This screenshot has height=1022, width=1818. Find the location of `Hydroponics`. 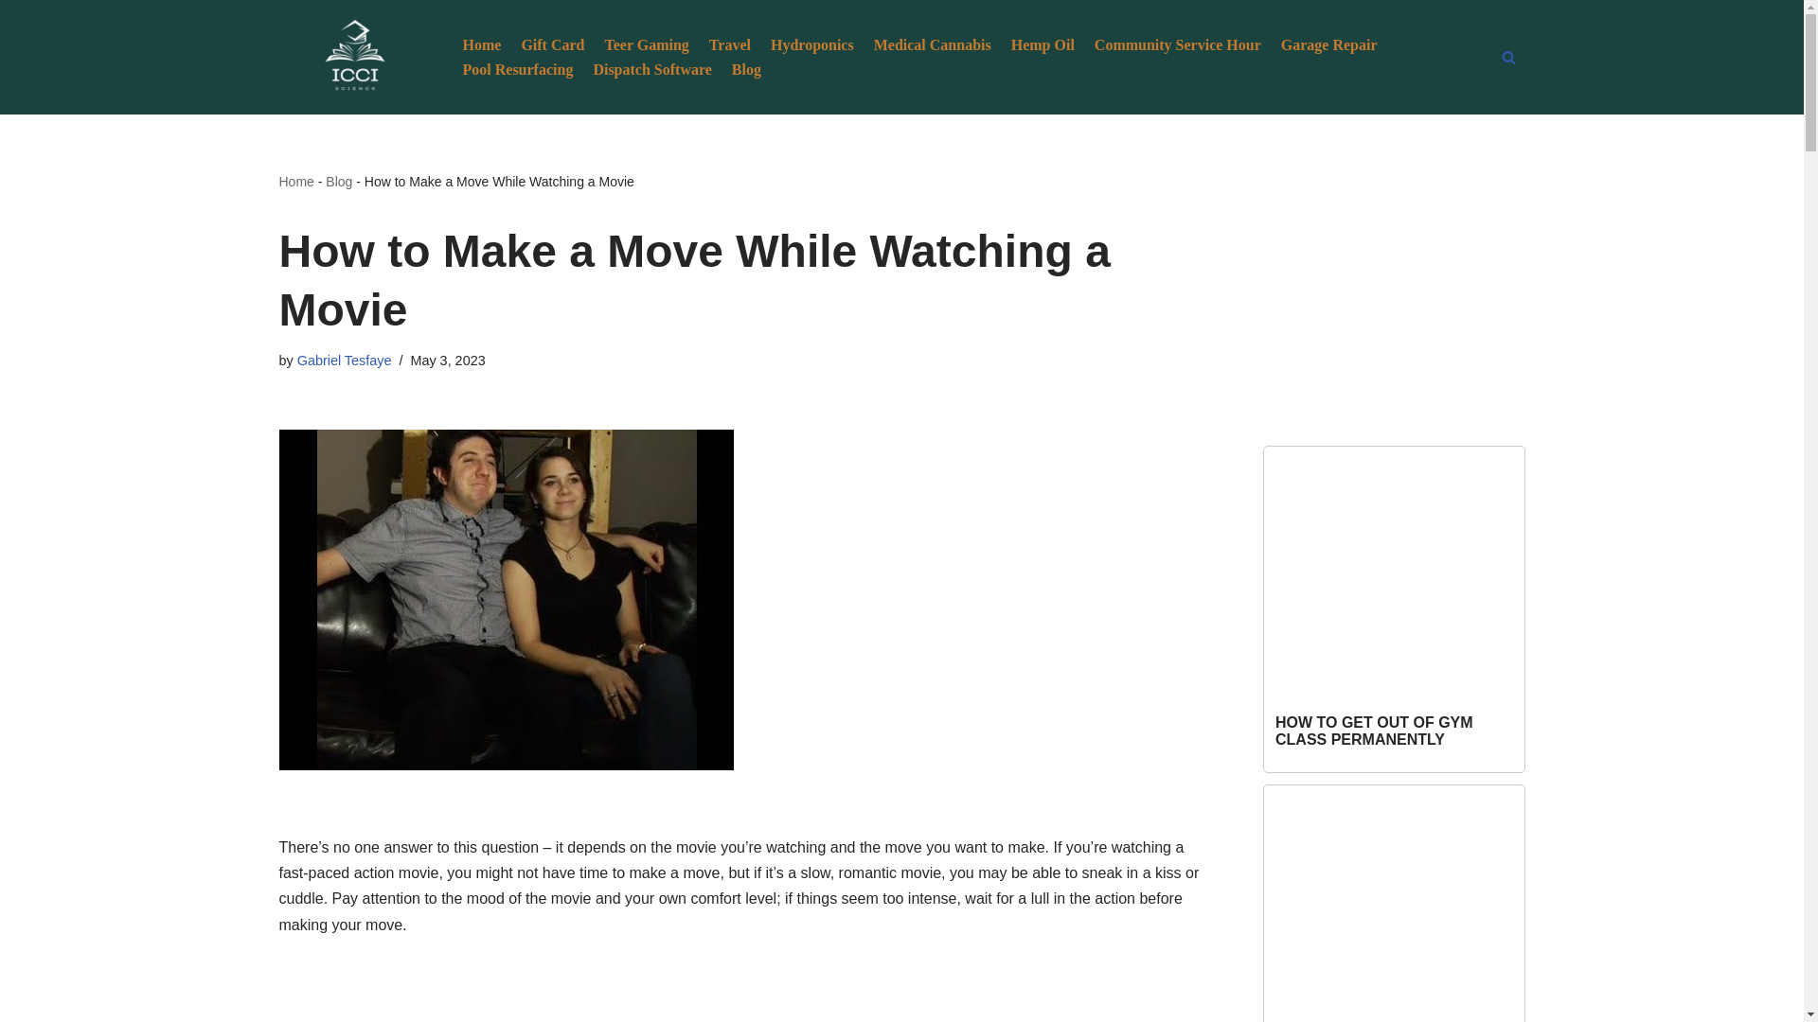

Hydroponics is located at coordinates (812, 44).